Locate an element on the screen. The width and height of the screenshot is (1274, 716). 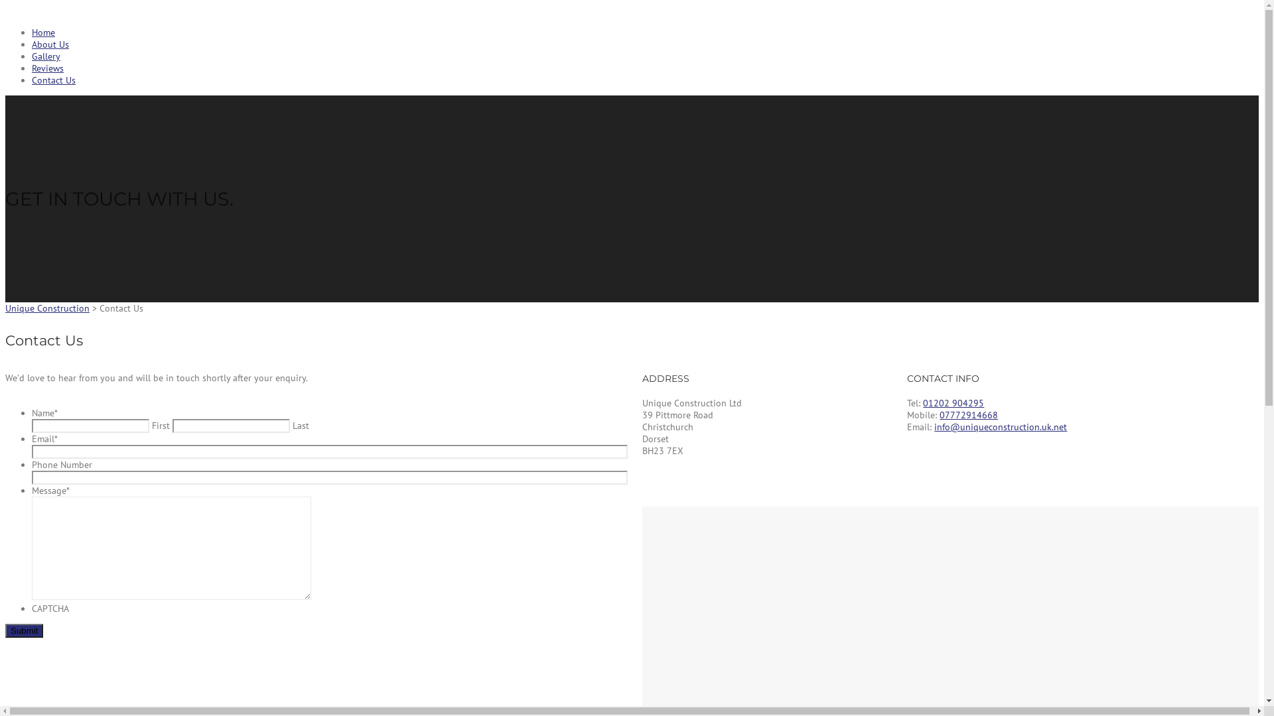
Reviews is located at coordinates (48, 68).